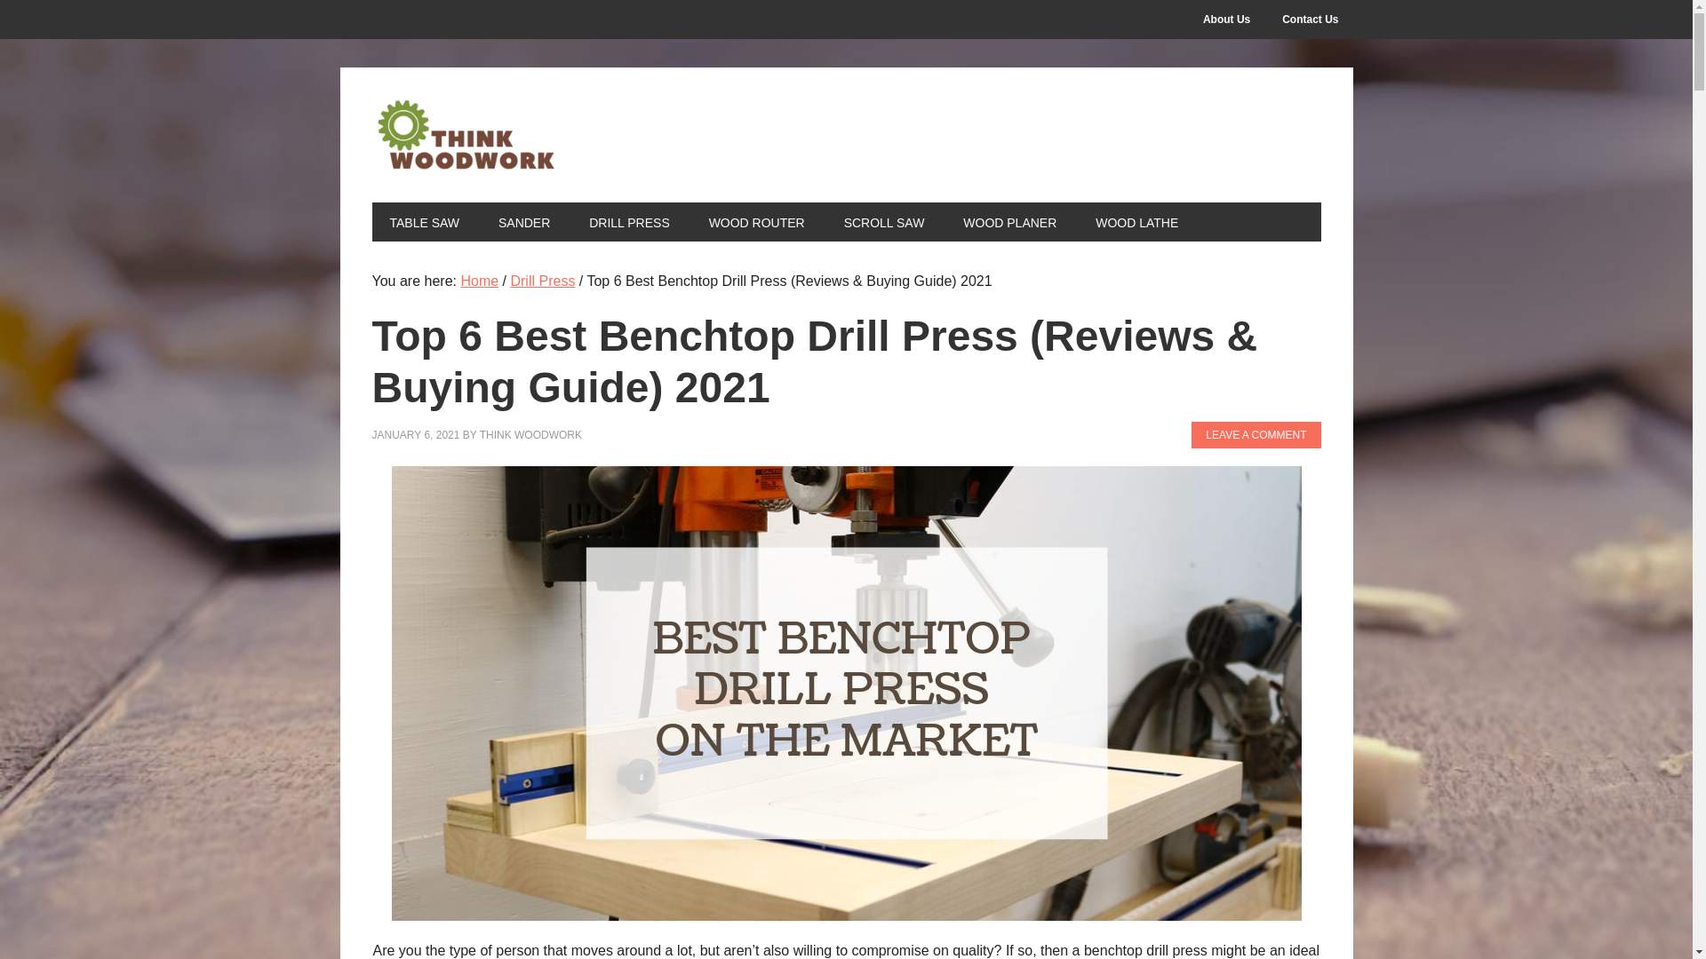 Image resolution: width=1706 pixels, height=959 pixels. I want to click on TABLE SAW, so click(425, 222).